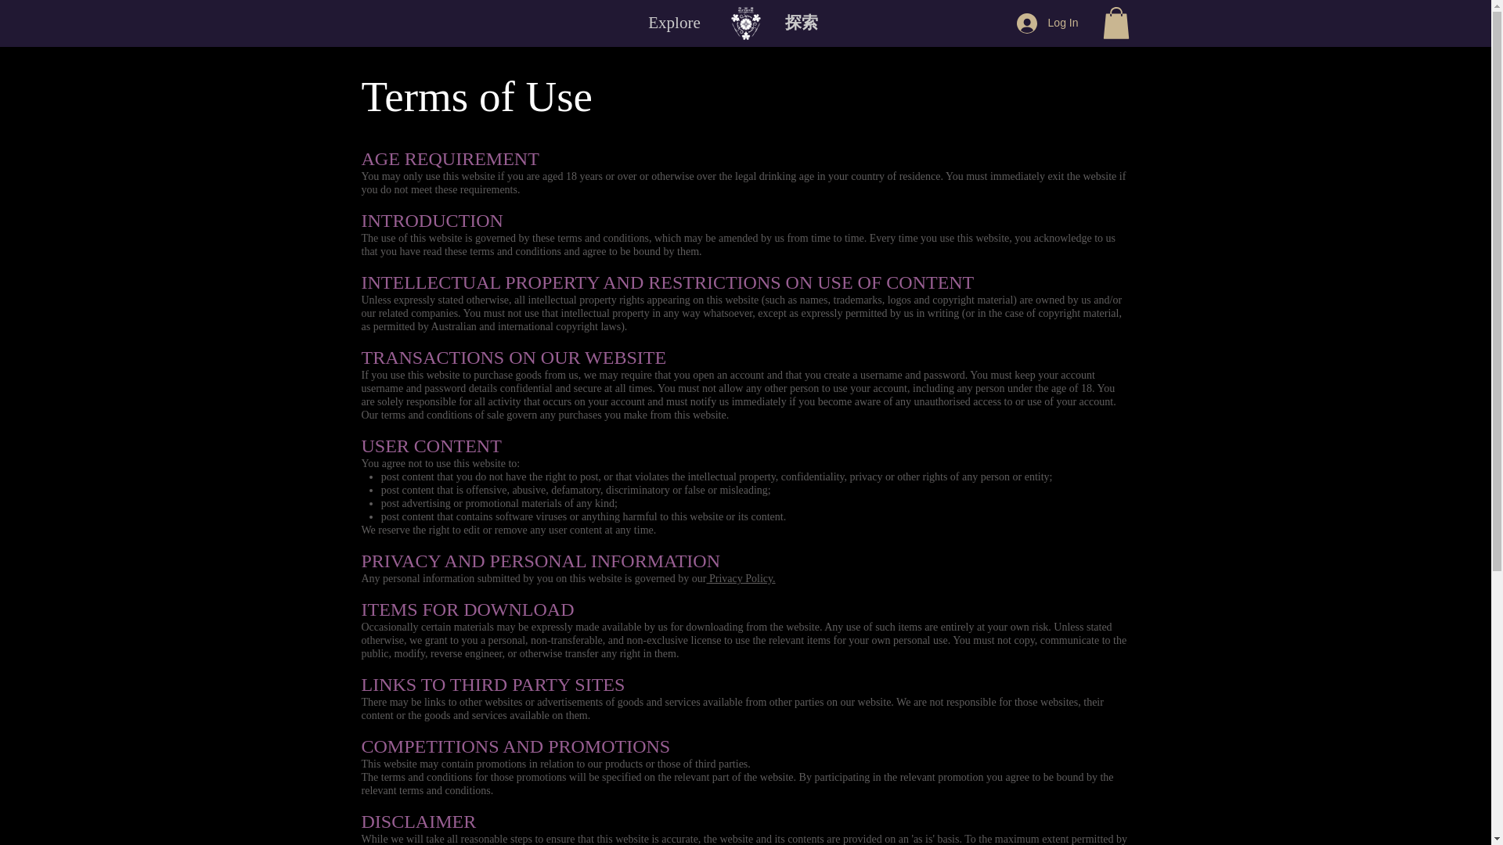 Image resolution: width=1503 pixels, height=845 pixels. I want to click on Explore, so click(673, 23).